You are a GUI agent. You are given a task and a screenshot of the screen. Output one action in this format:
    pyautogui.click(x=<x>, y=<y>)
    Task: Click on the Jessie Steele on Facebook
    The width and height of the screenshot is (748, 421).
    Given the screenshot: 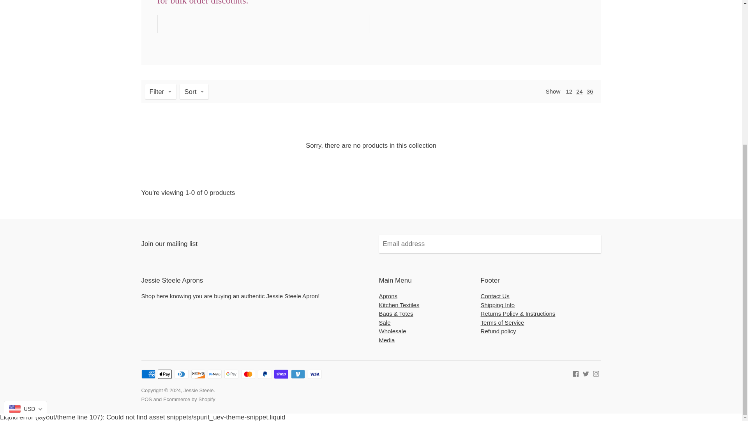 What is the action you would take?
    pyautogui.click(x=576, y=373)
    